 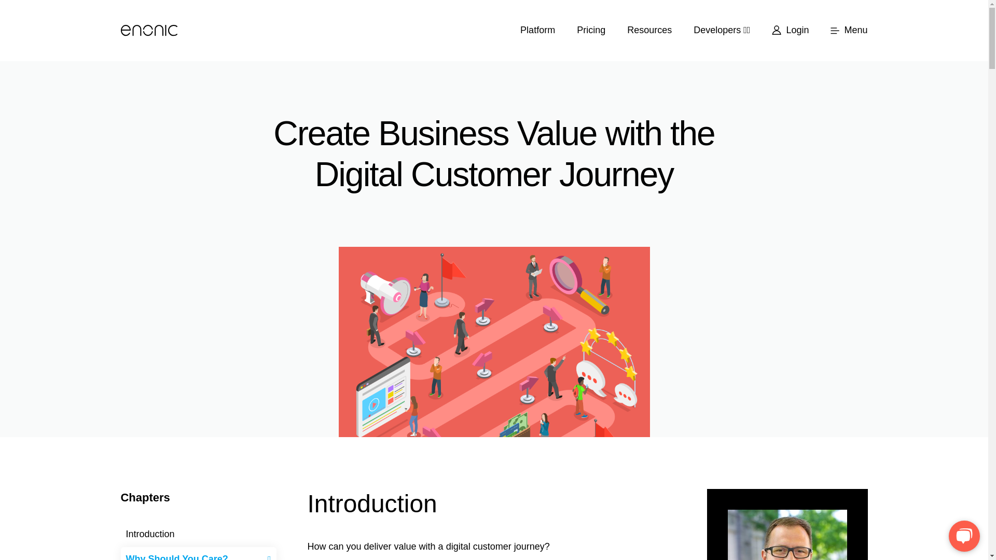 I want to click on Menu, so click(x=843, y=31).